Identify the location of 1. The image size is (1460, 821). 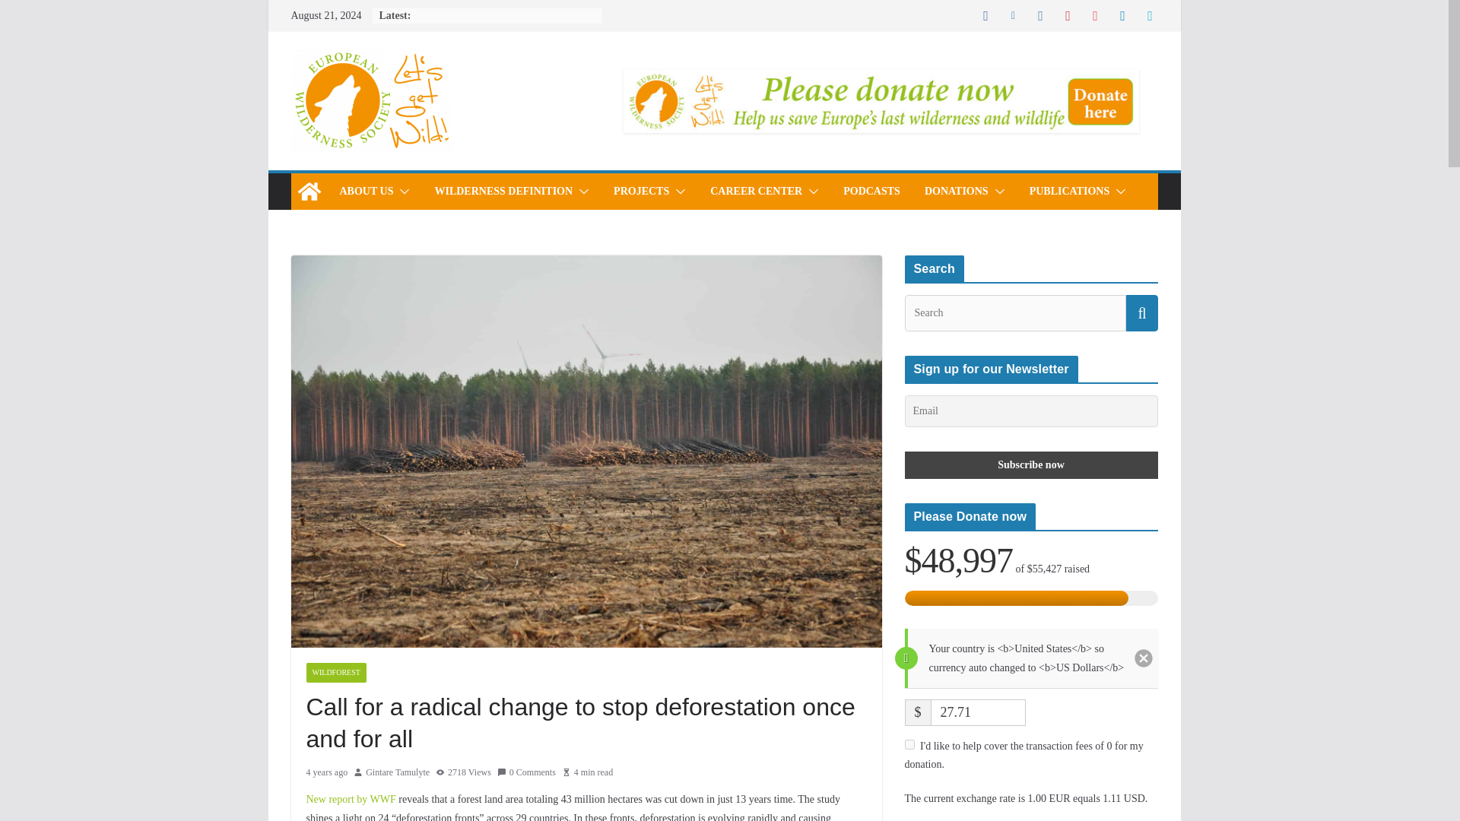
(909, 745).